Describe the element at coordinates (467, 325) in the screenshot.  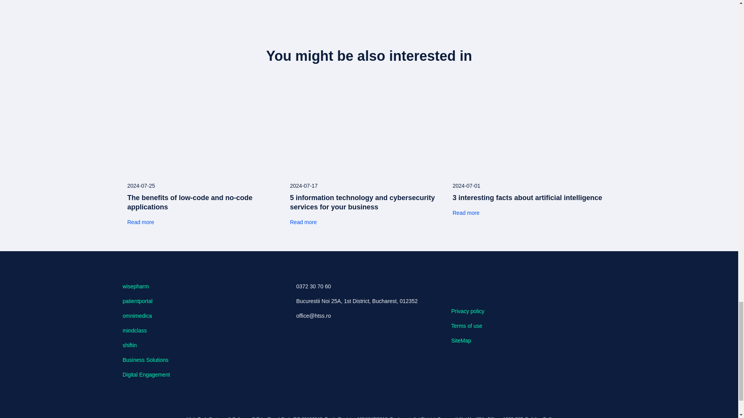
I see `Terms of use` at that location.